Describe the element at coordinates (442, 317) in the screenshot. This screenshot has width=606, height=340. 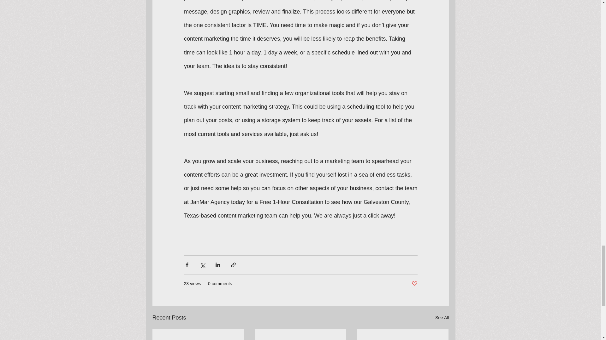
I see `See All` at that location.